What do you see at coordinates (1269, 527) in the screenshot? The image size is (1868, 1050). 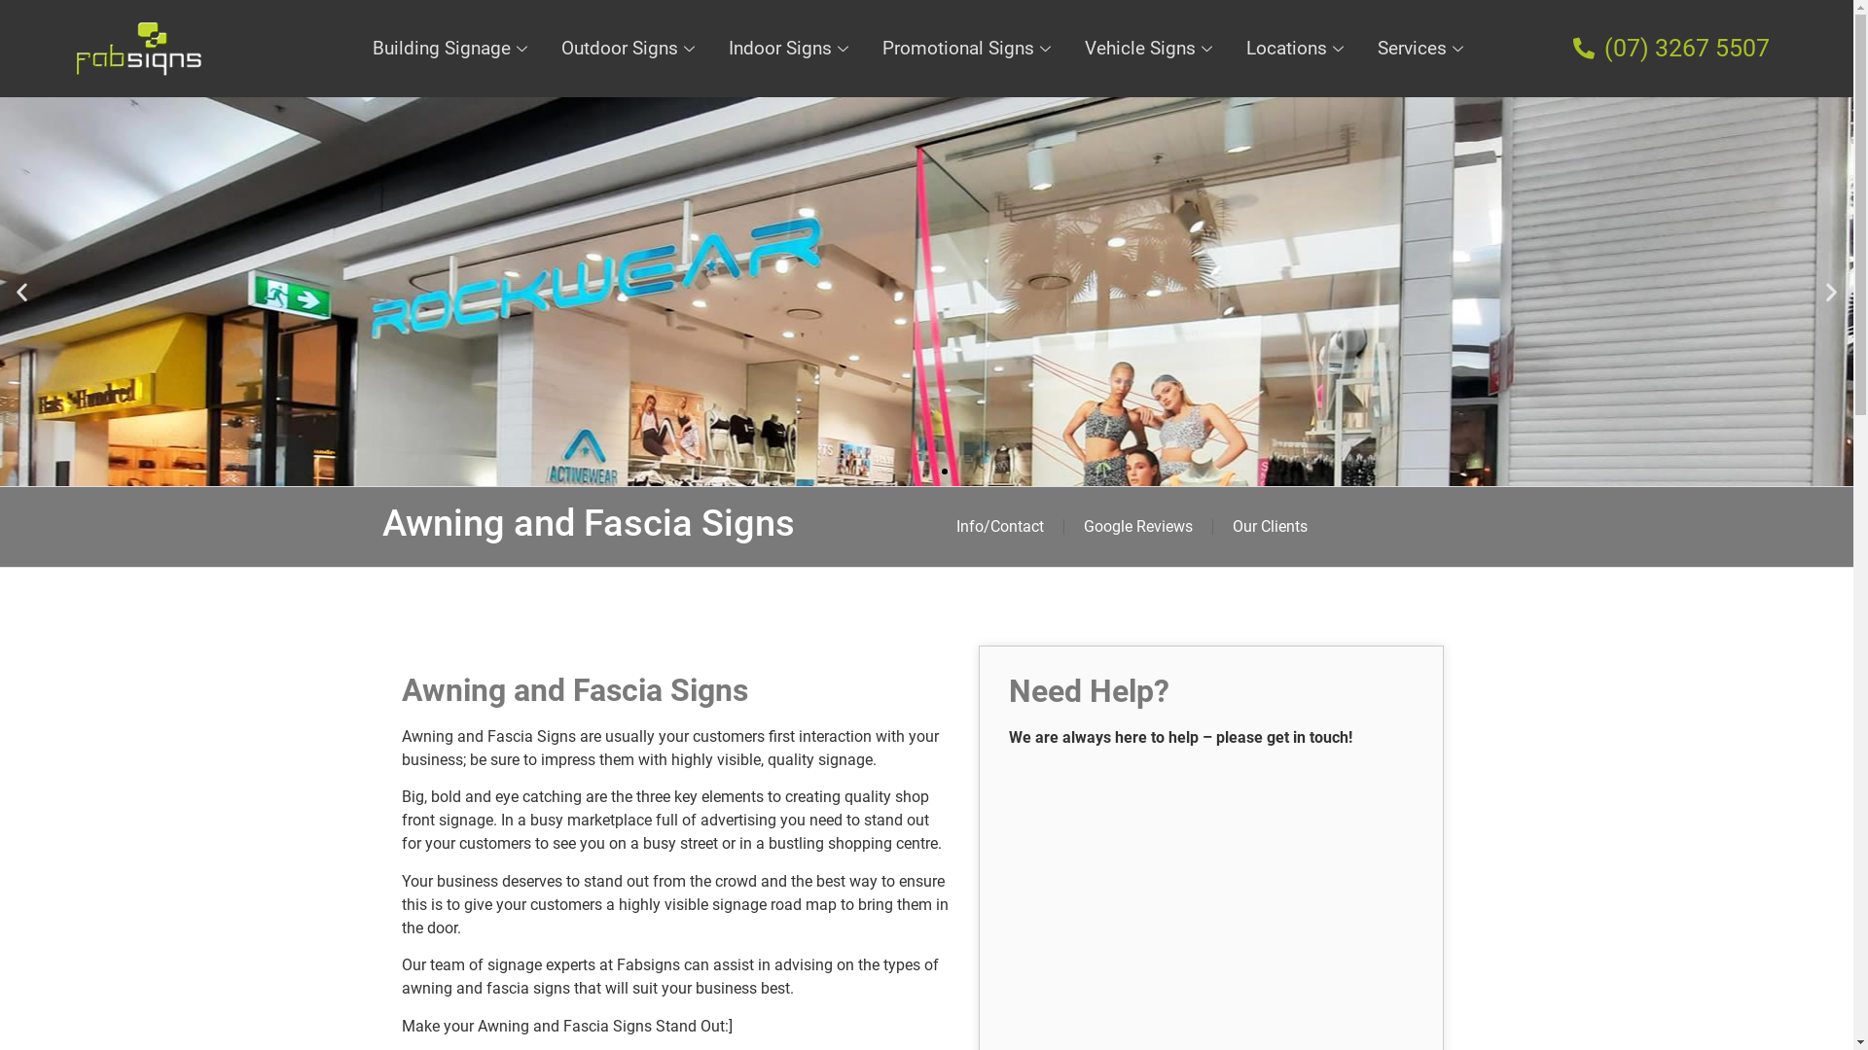 I see `Our Clients` at bounding box center [1269, 527].